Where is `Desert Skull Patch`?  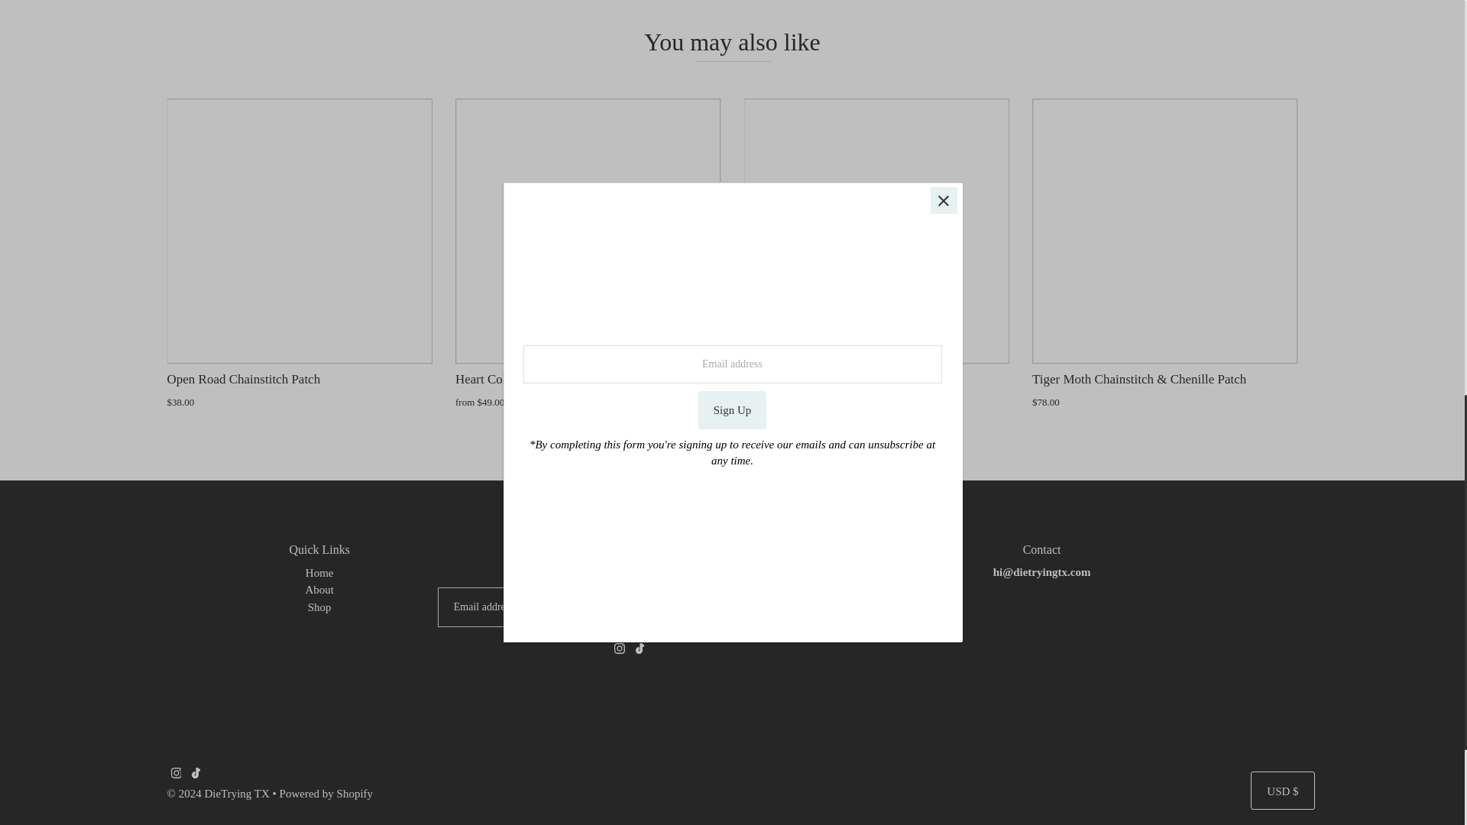 Desert Skull Patch is located at coordinates (877, 231).